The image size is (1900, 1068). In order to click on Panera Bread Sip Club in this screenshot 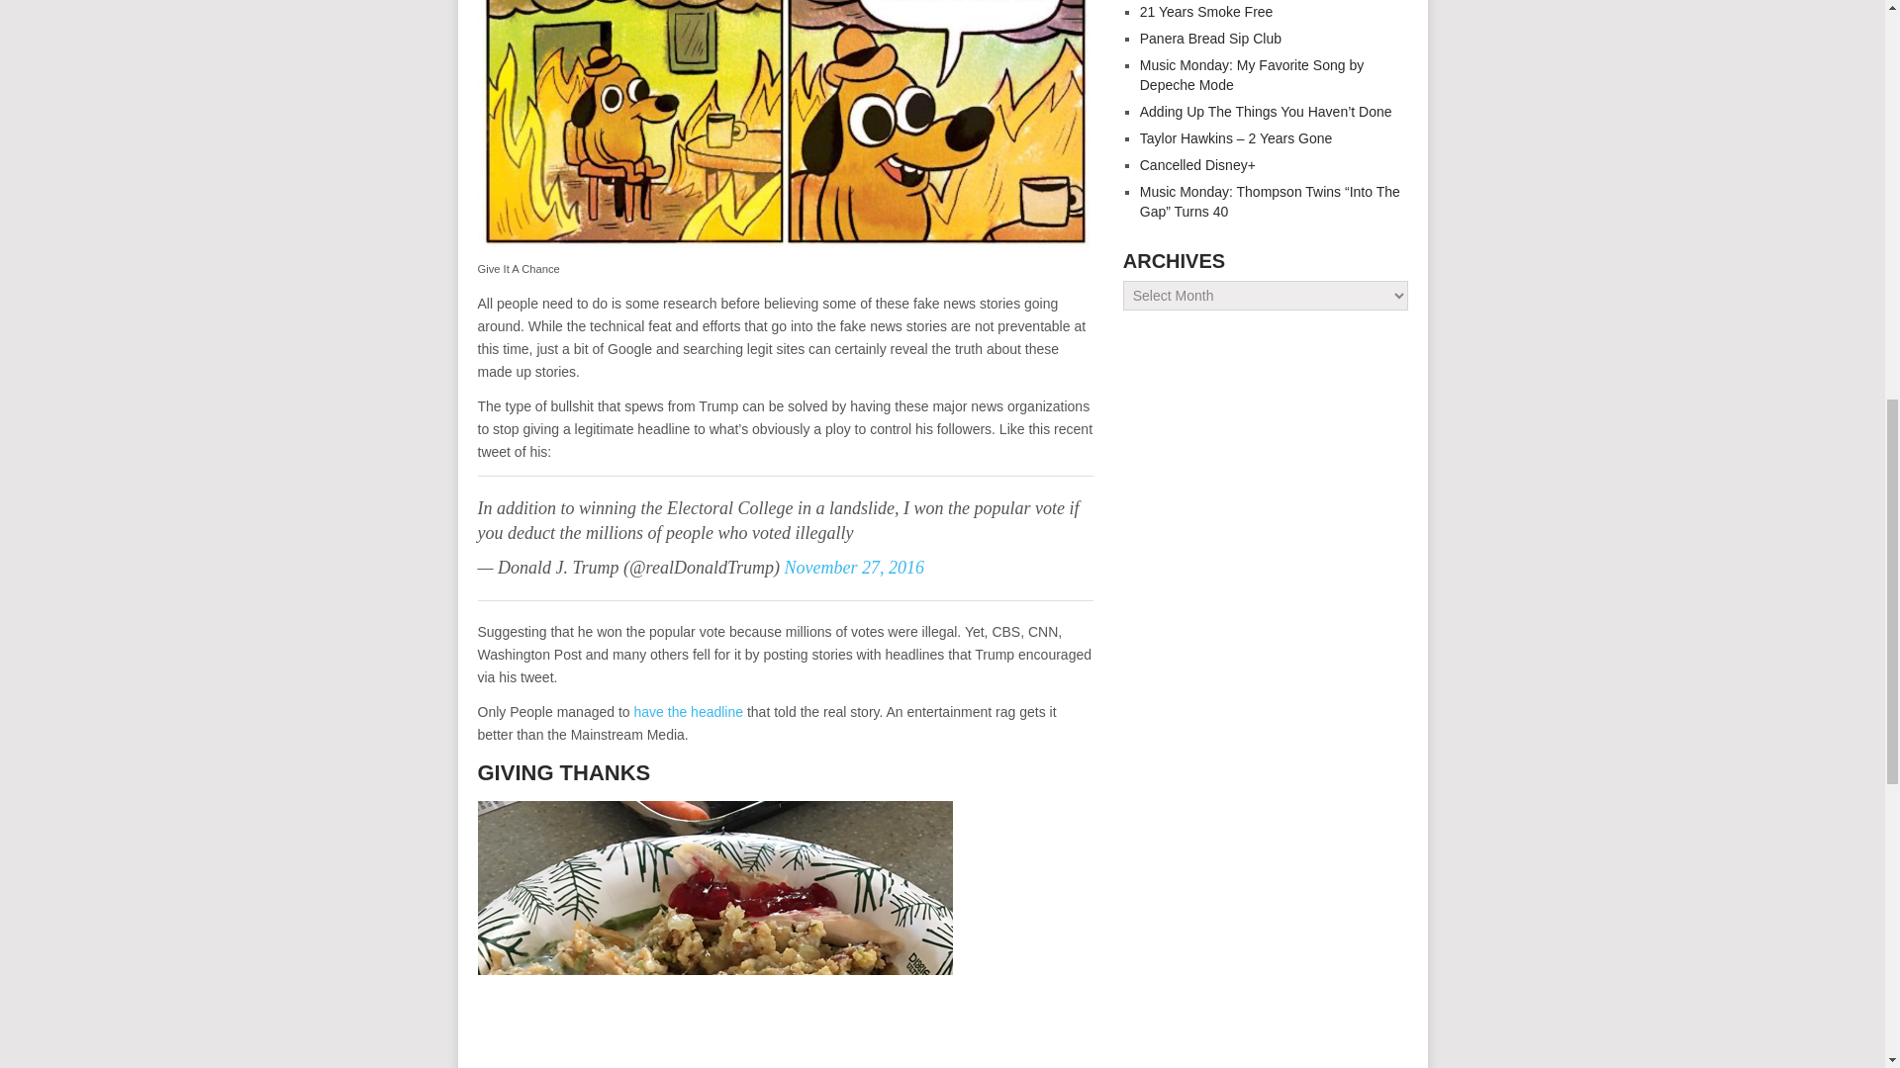, I will do `click(1210, 39)`.